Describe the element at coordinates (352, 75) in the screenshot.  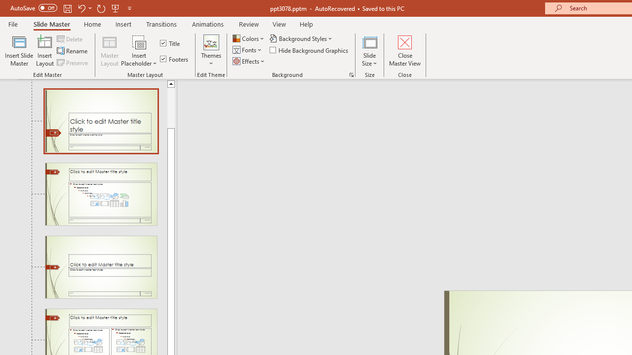
I see `Format Background...` at that location.